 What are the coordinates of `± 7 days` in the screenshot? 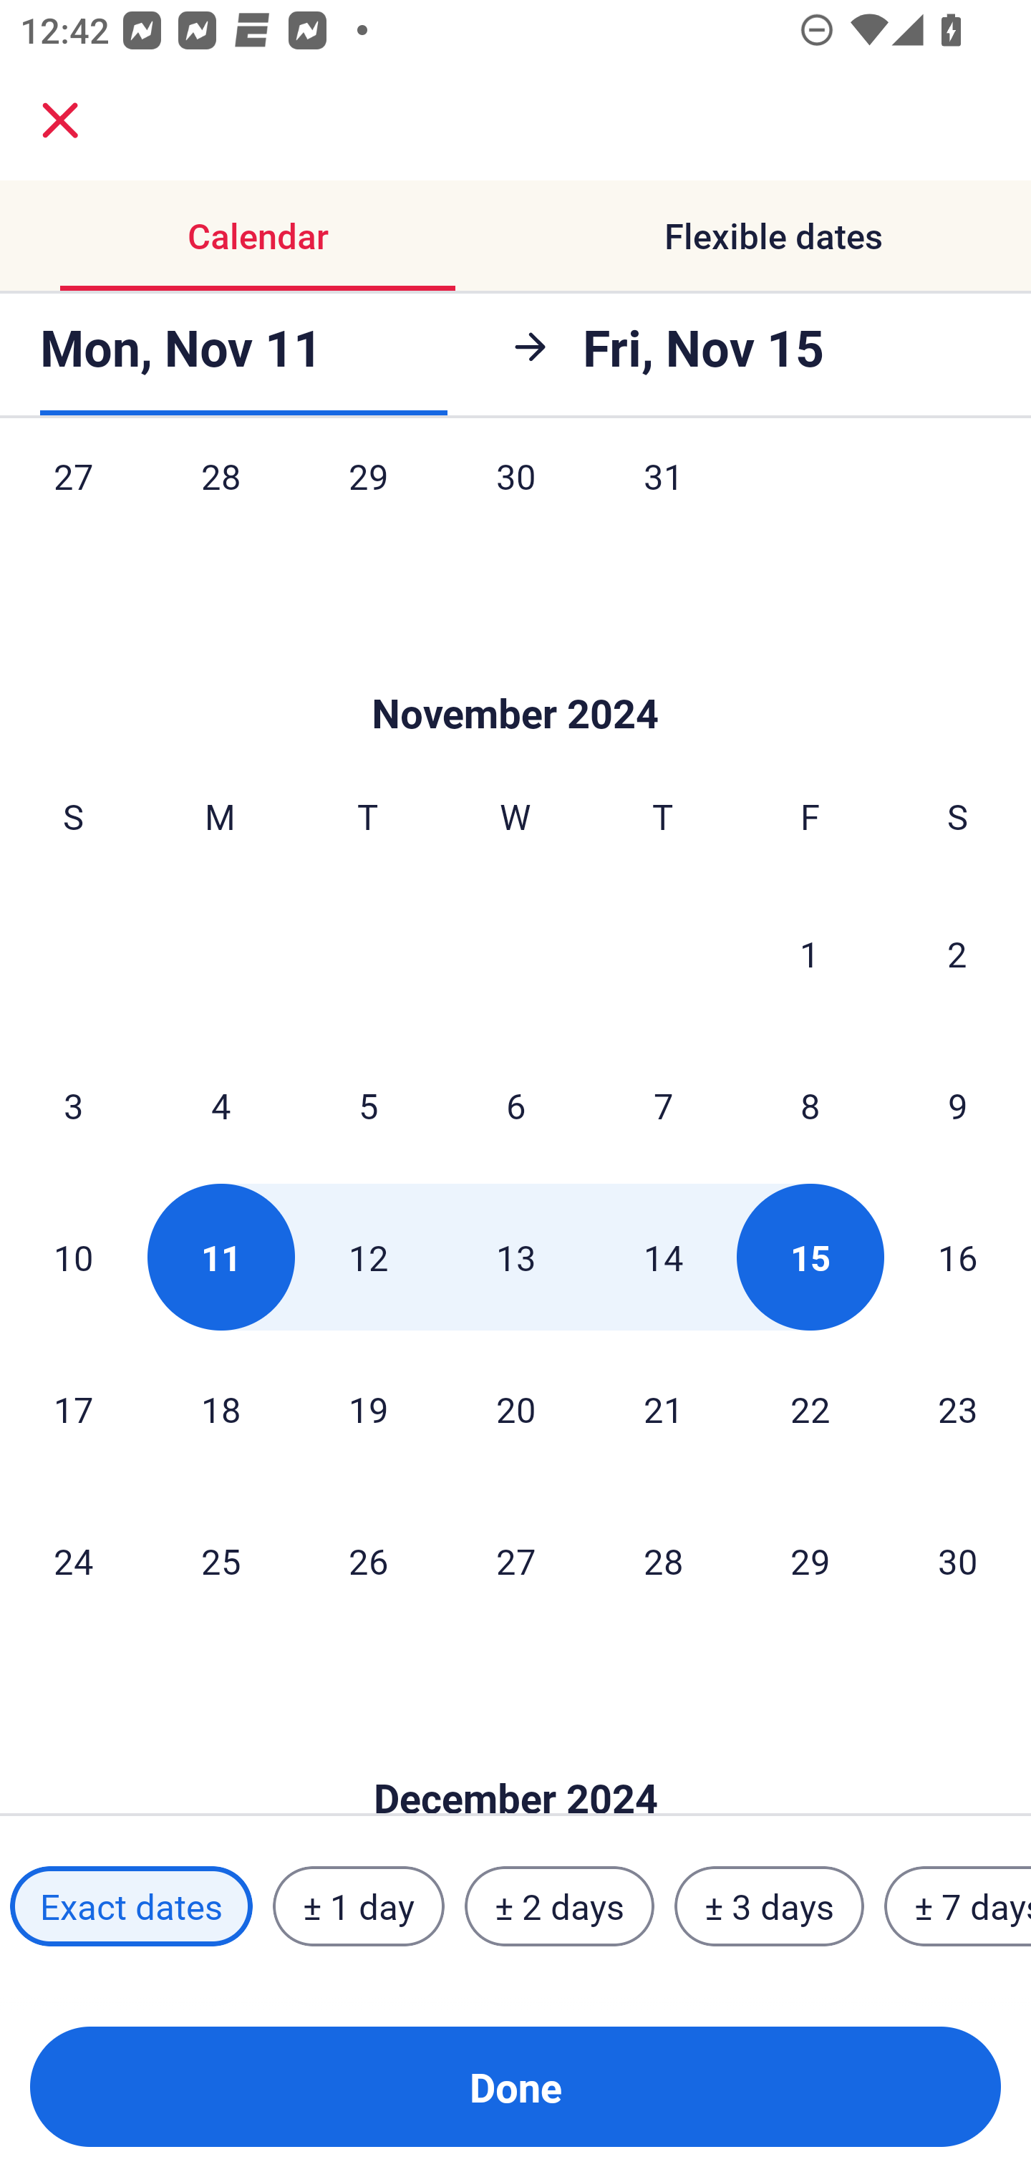 It's located at (958, 1906).